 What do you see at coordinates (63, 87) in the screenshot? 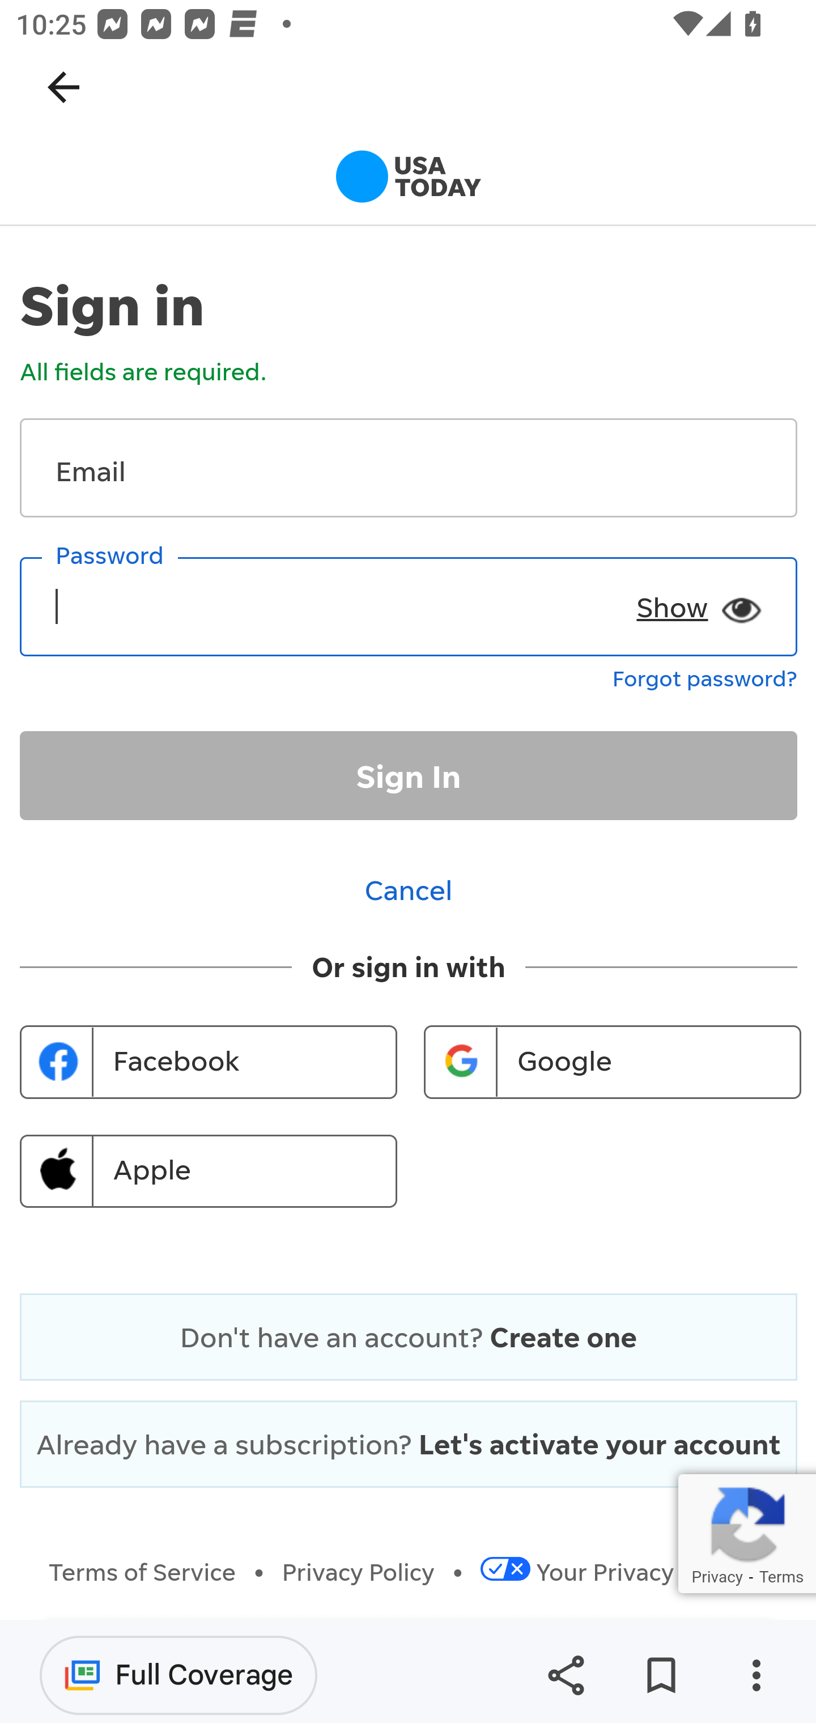
I see `Navigate up` at bounding box center [63, 87].